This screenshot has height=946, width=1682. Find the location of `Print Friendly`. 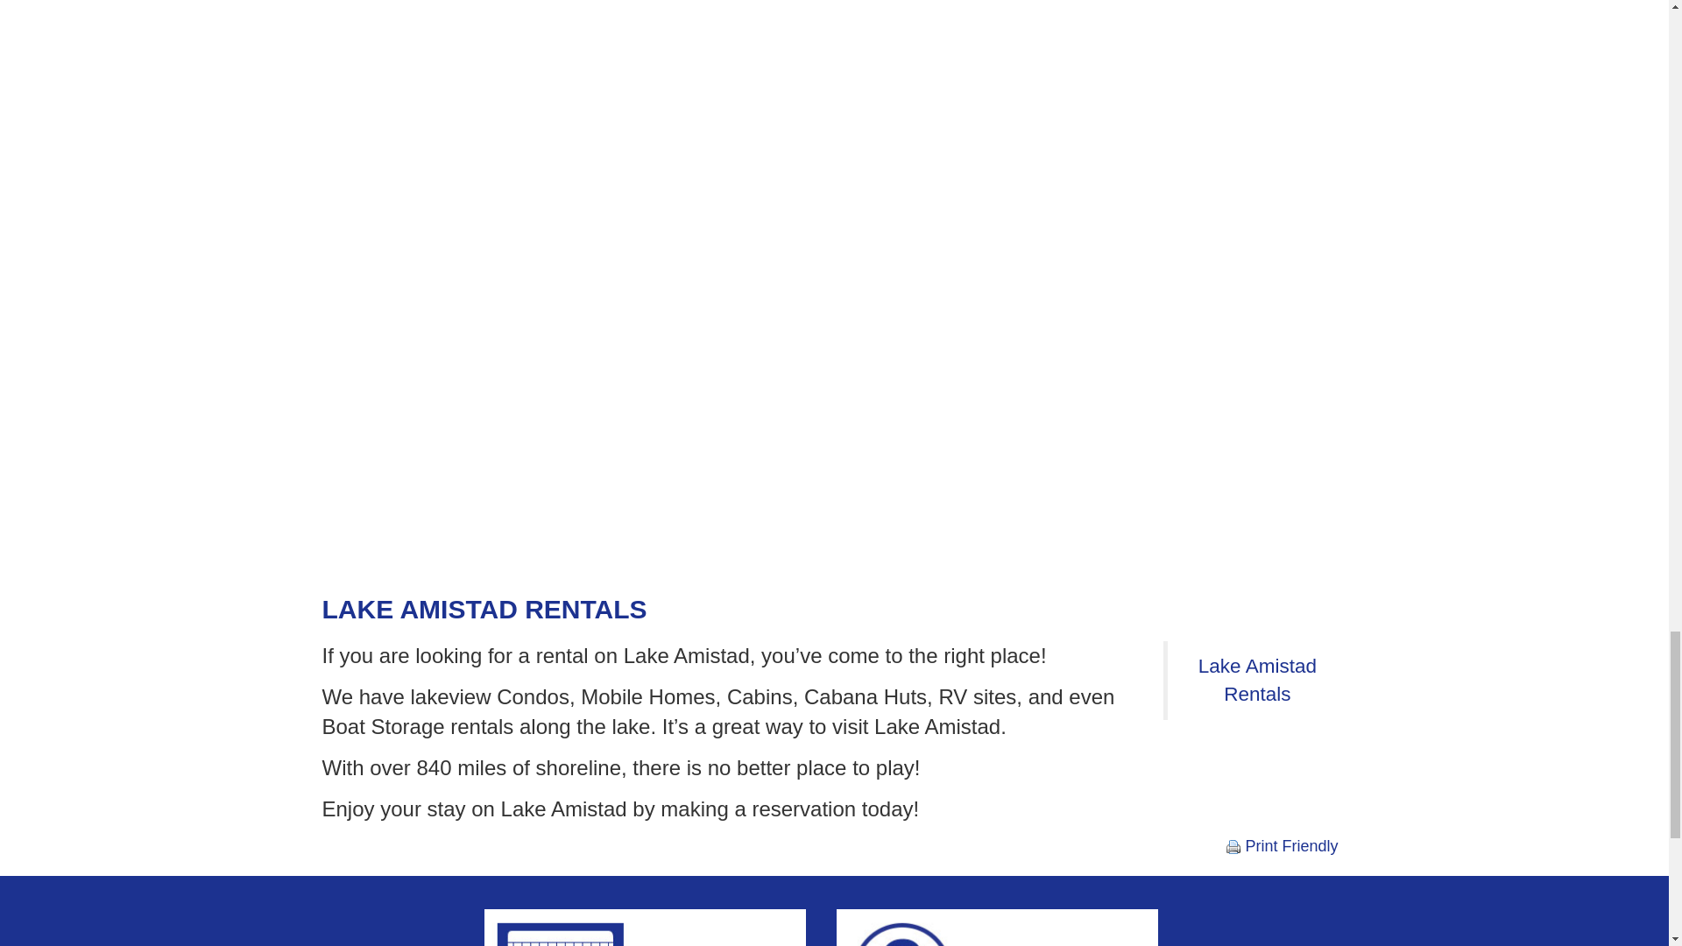

Print Friendly is located at coordinates (1283, 846).